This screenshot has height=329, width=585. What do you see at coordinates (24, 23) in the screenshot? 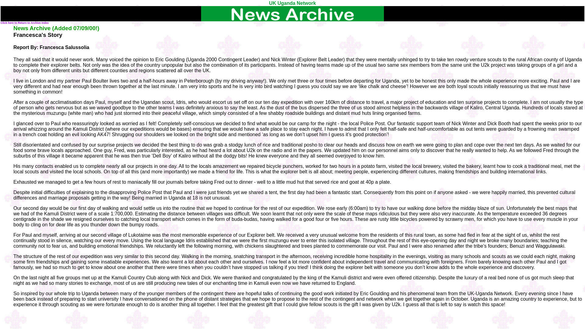
I see `Click here to Return to Archive Index` at bounding box center [24, 23].